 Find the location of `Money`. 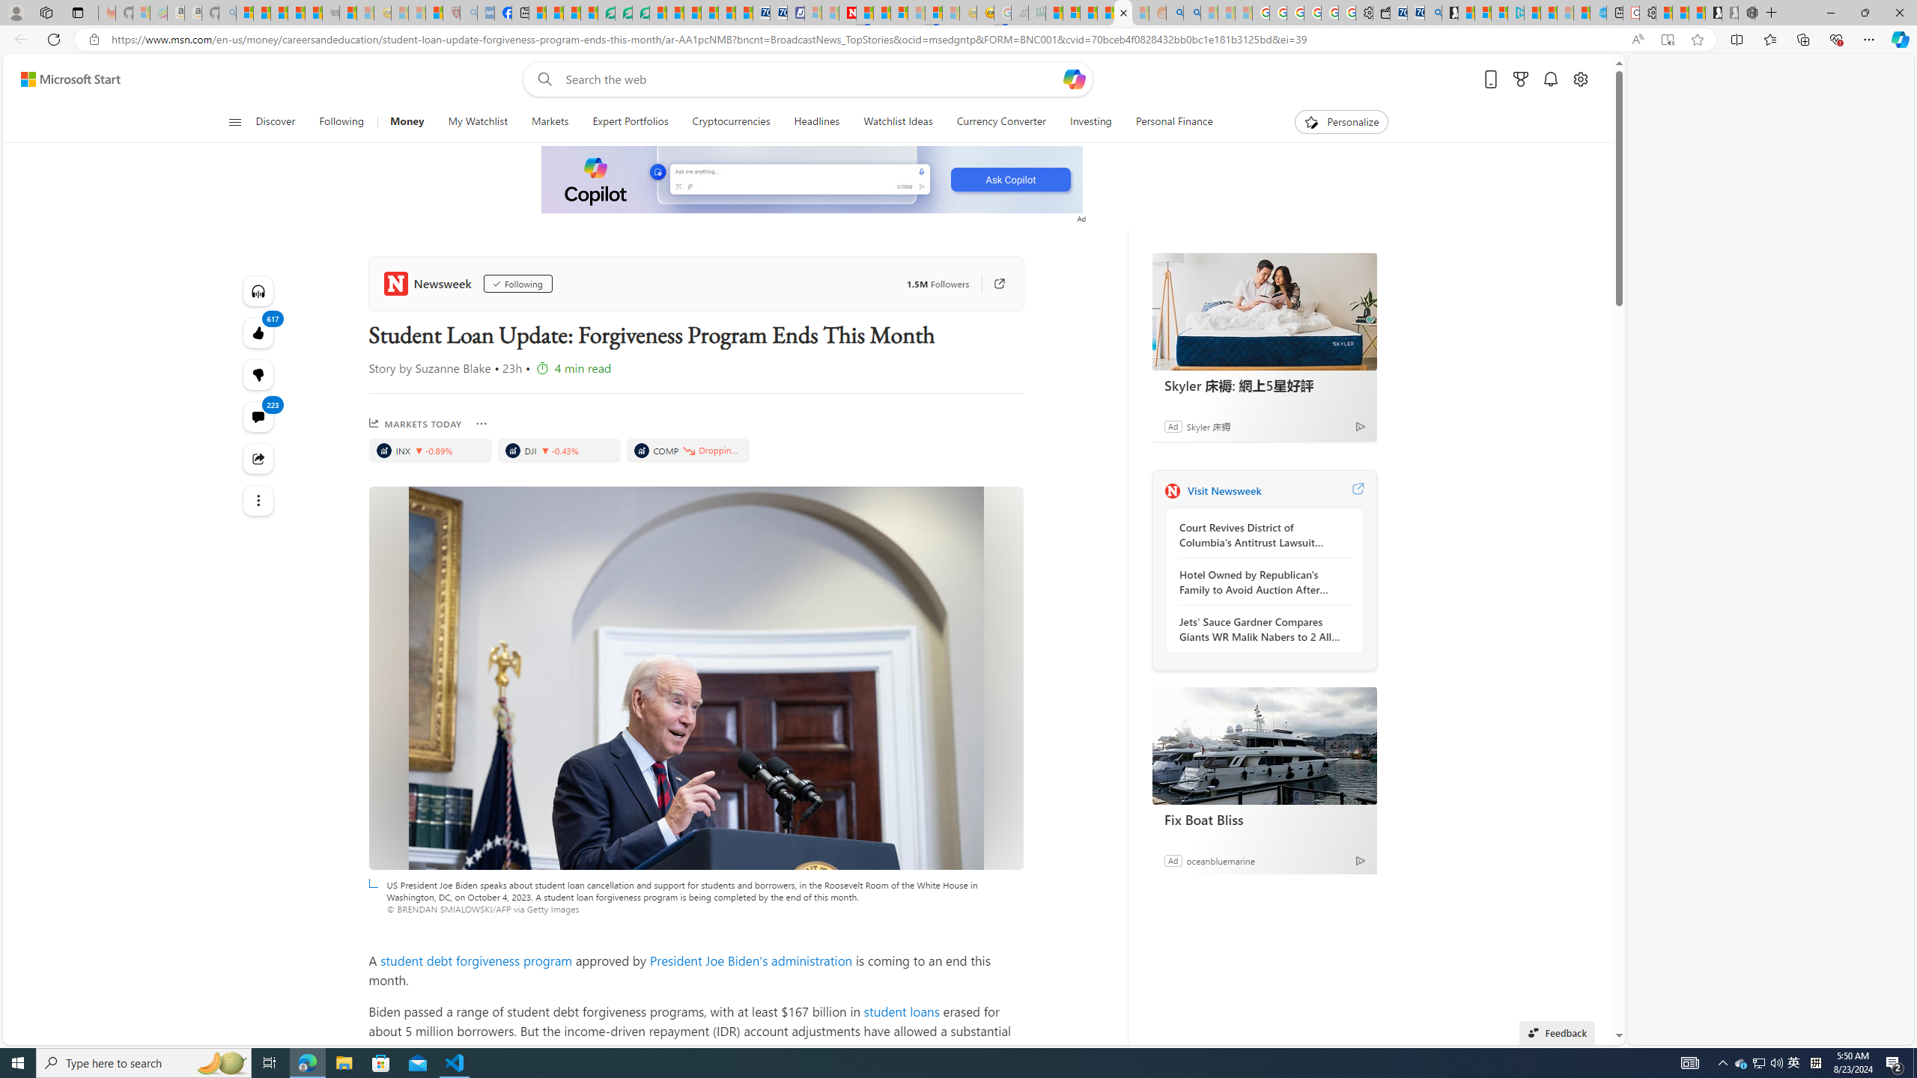

Money is located at coordinates (406, 122).